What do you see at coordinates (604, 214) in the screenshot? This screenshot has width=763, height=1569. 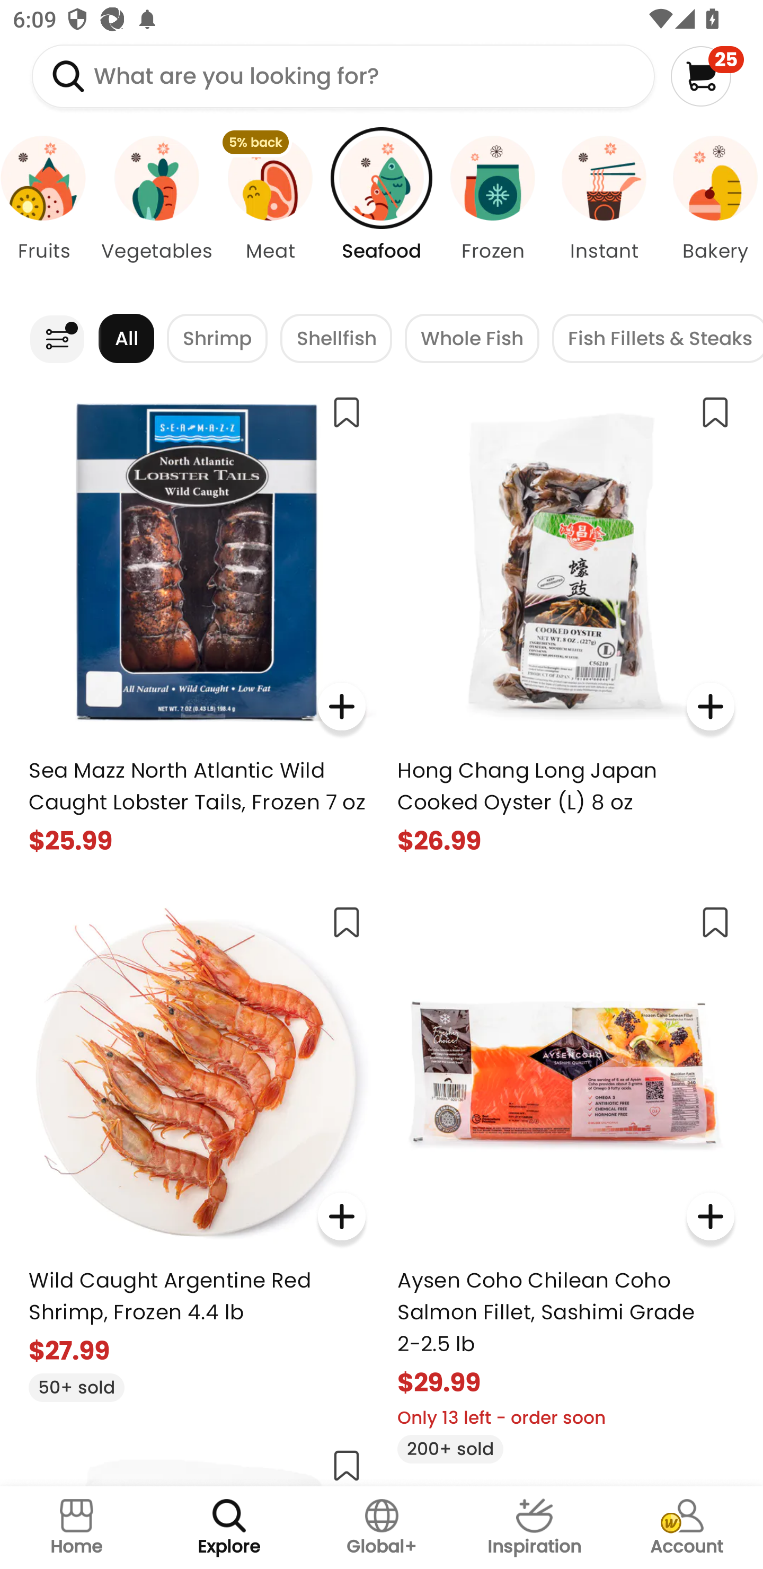 I see `Instant` at bounding box center [604, 214].